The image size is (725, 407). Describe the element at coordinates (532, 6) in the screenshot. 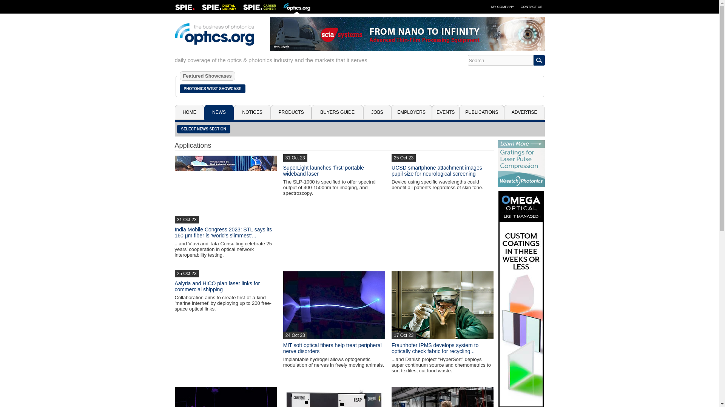

I see `CONTACT US` at that location.